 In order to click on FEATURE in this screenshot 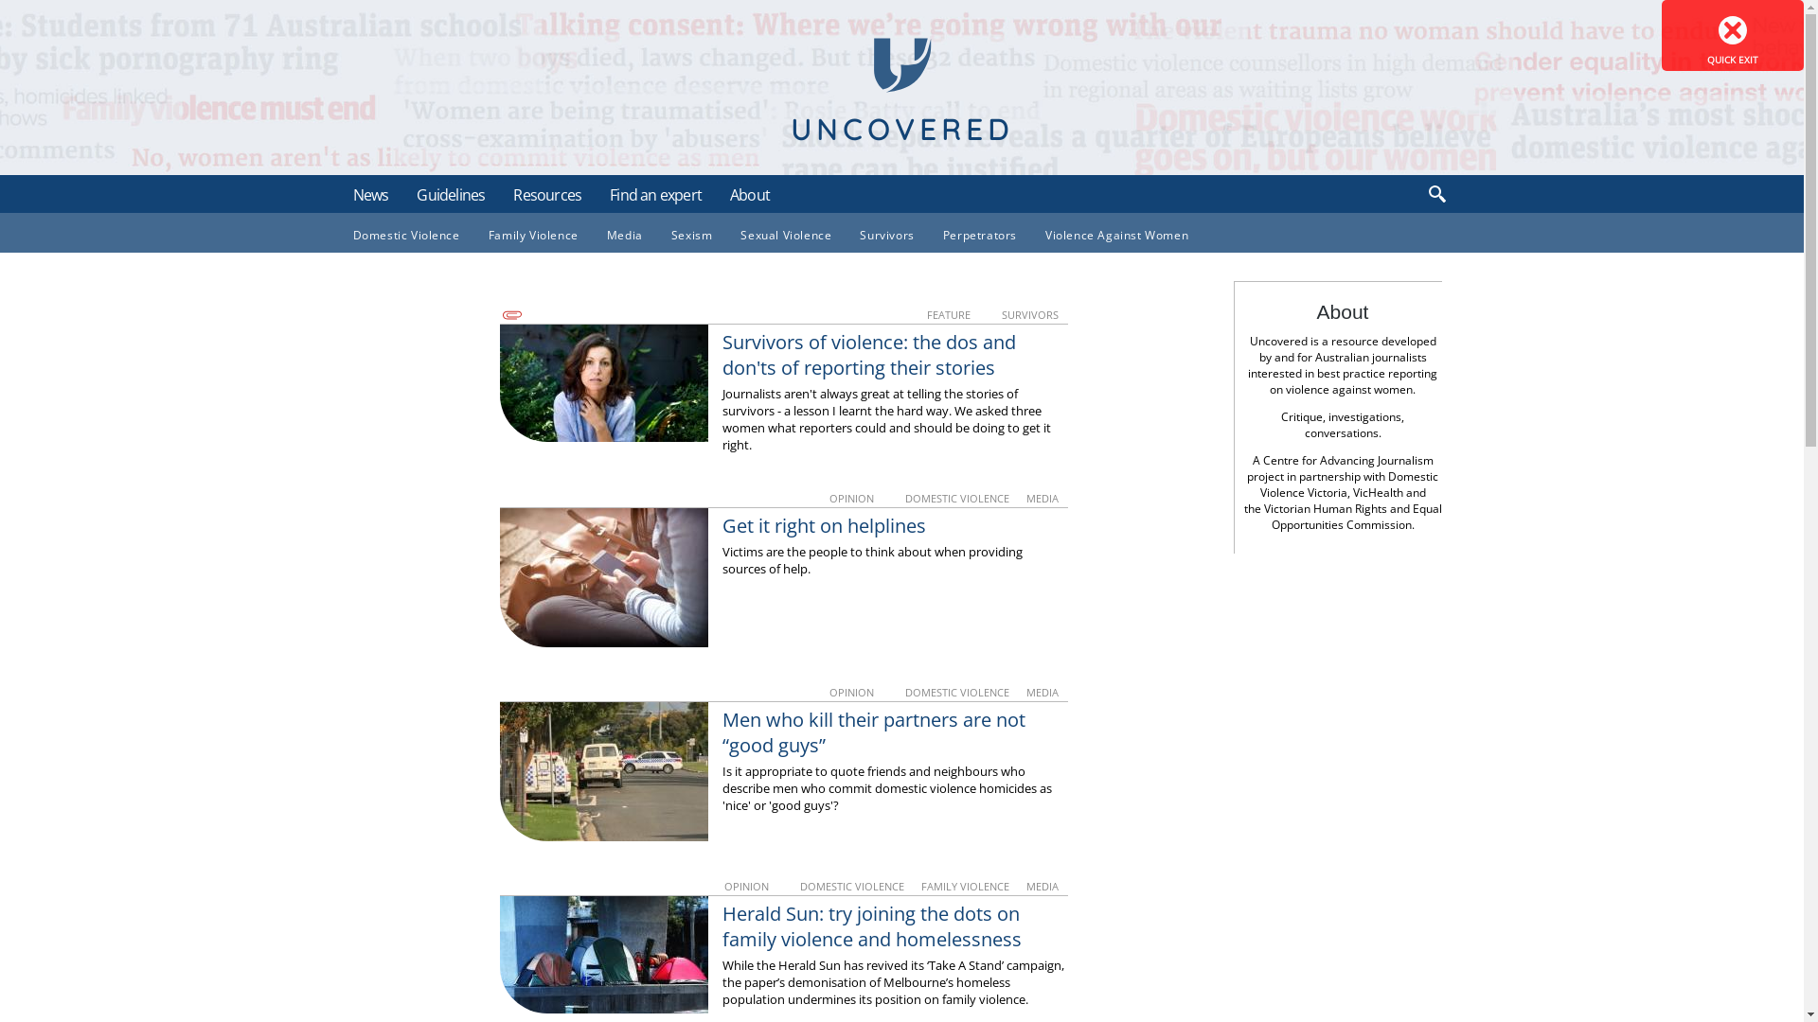, I will do `click(949, 314)`.